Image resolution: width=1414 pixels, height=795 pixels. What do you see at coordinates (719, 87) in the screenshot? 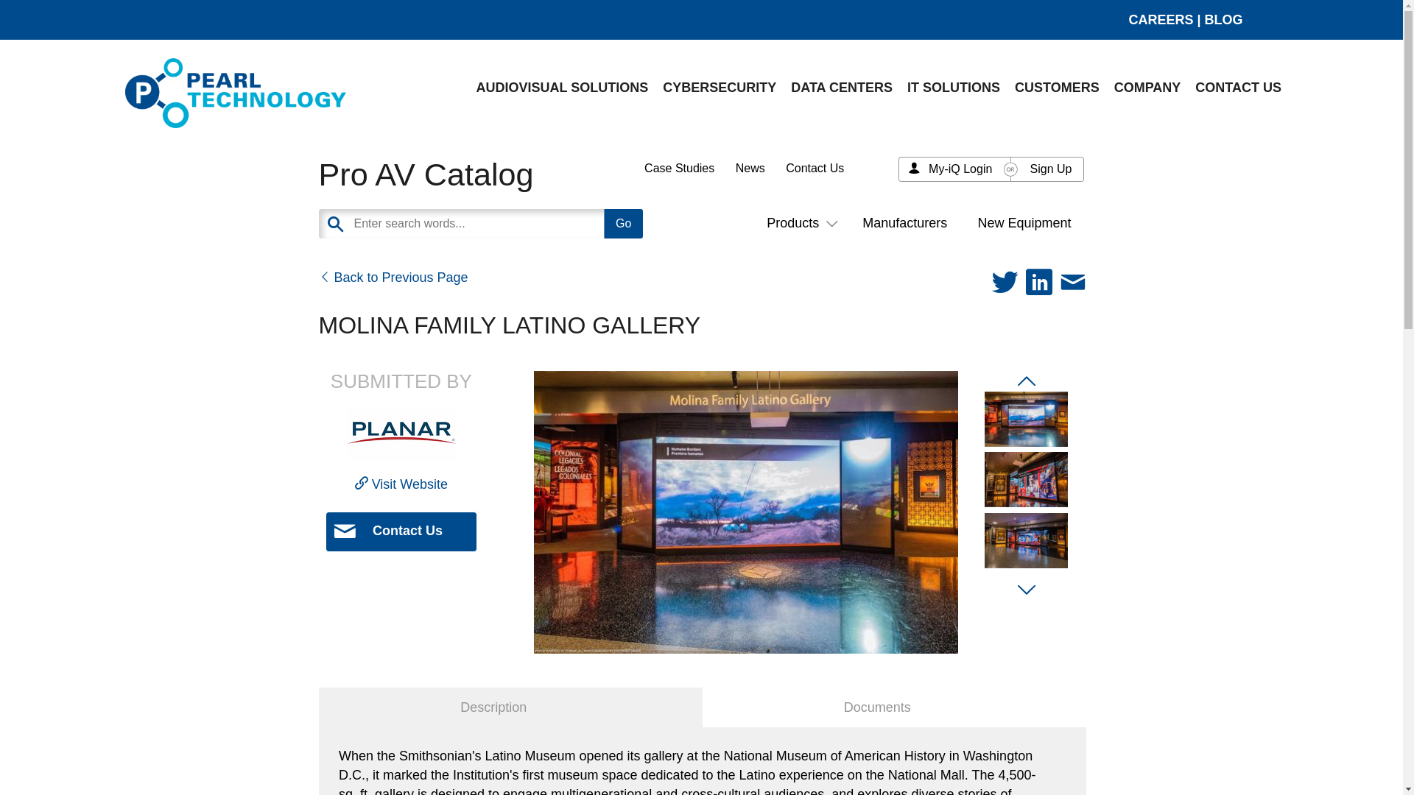
I see `CYBERSECURITY` at bounding box center [719, 87].